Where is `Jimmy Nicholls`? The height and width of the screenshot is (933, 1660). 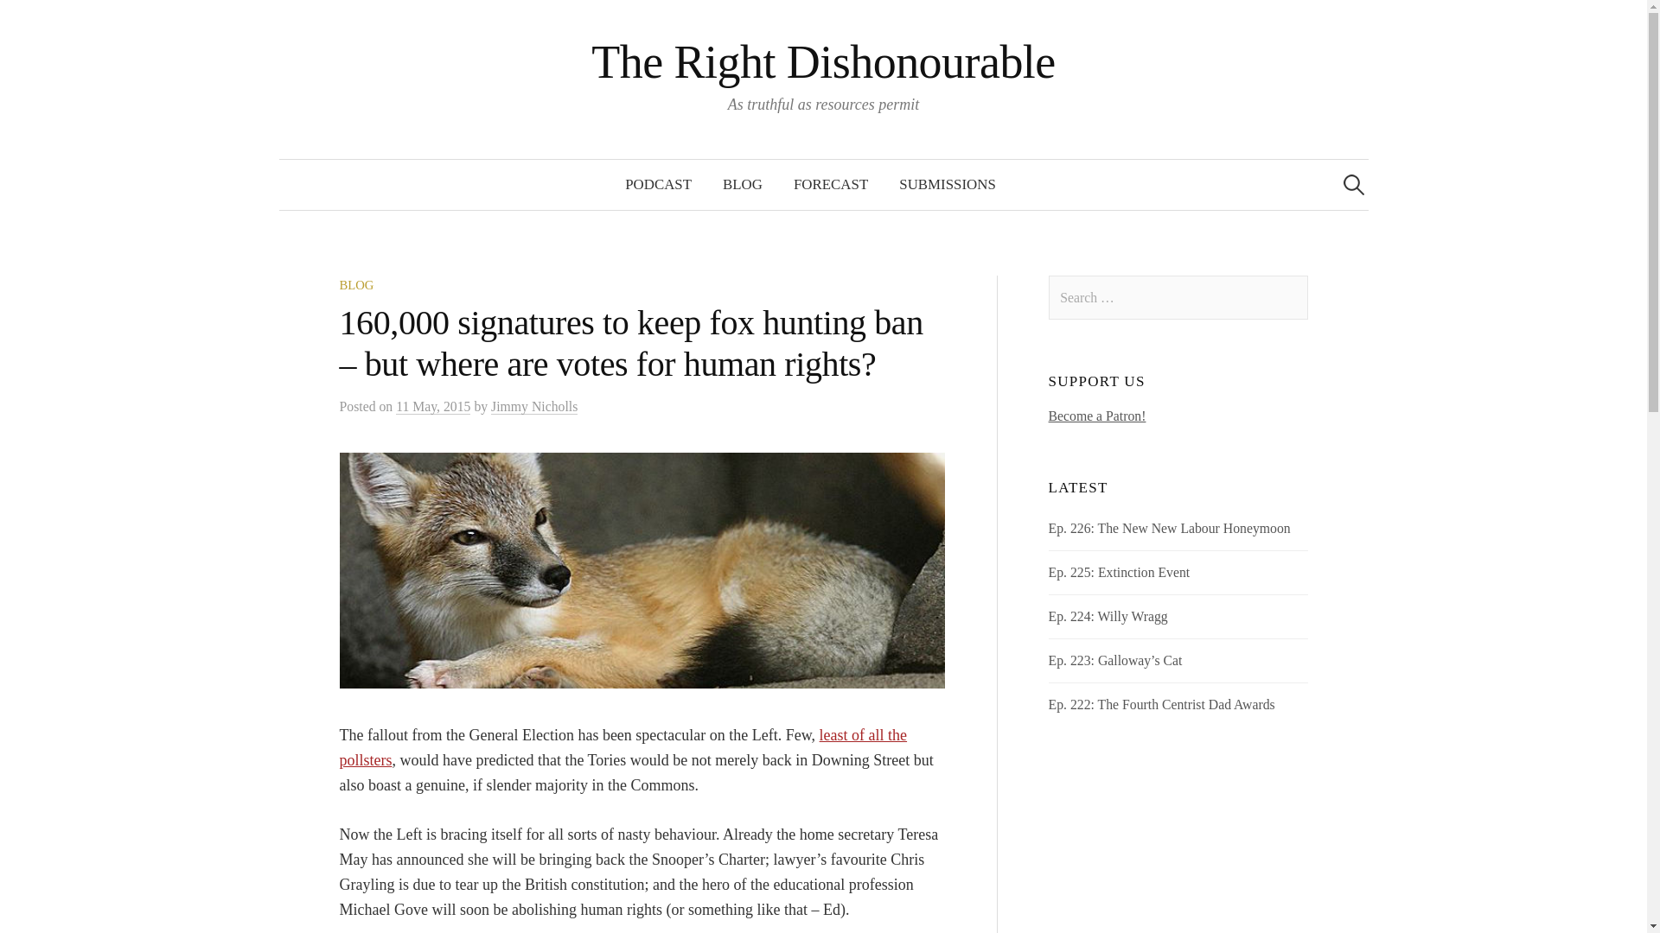
Jimmy Nicholls is located at coordinates (534, 406).